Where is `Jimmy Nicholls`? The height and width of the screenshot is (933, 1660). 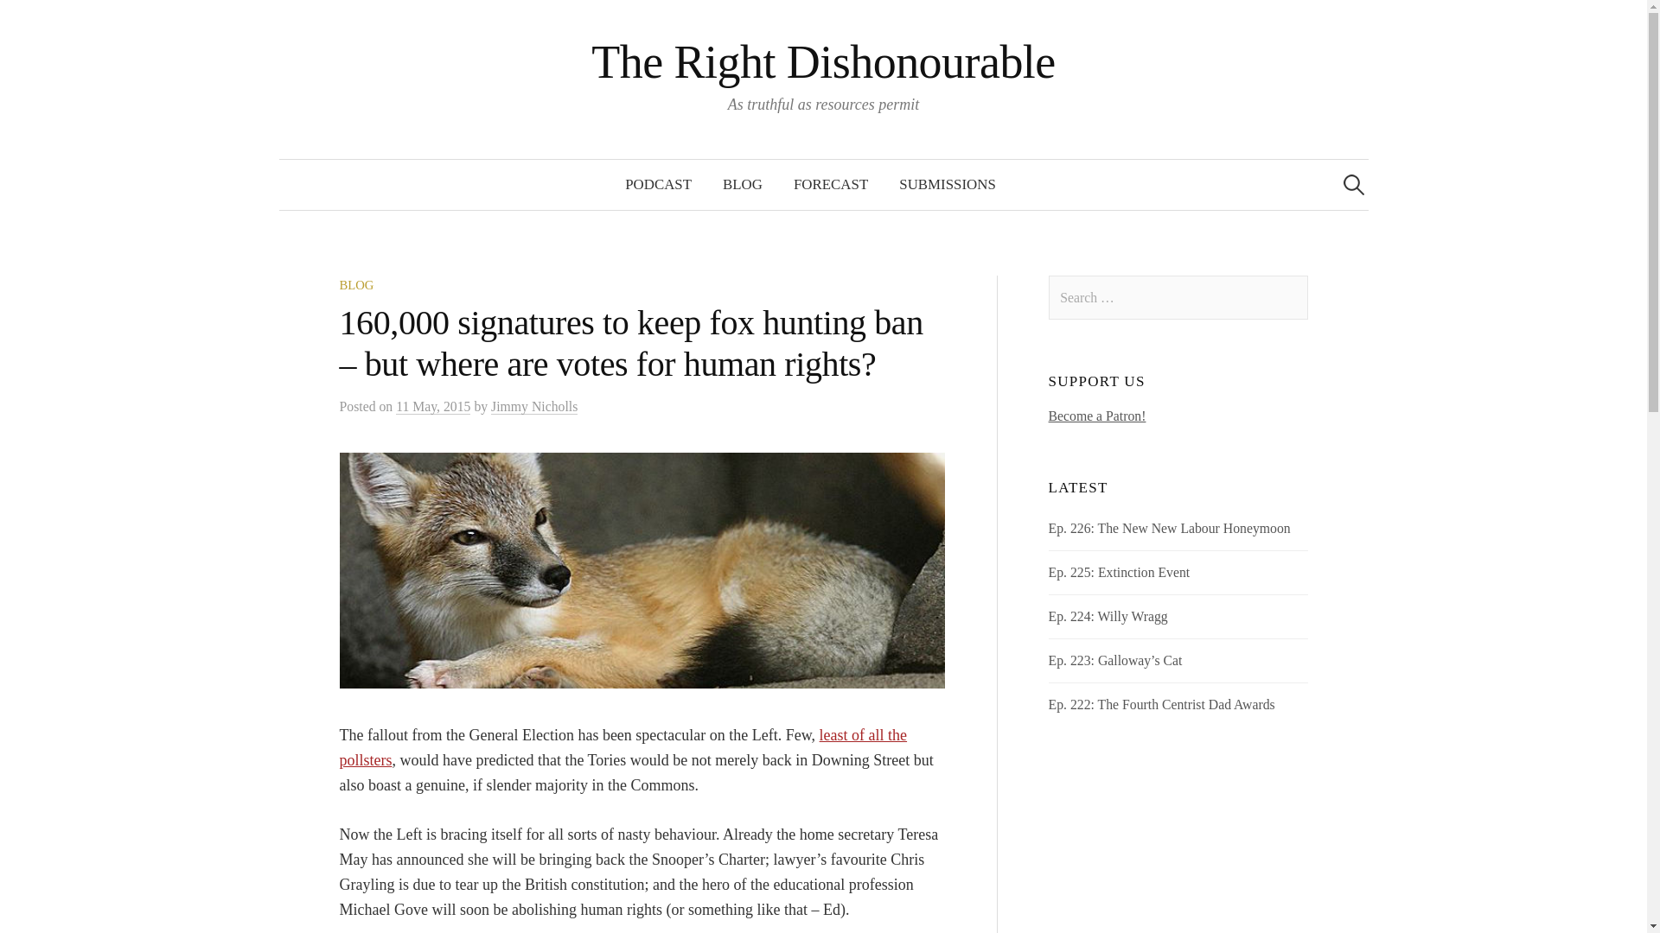
Jimmy Nicholls is located at coordinates (534, 406).